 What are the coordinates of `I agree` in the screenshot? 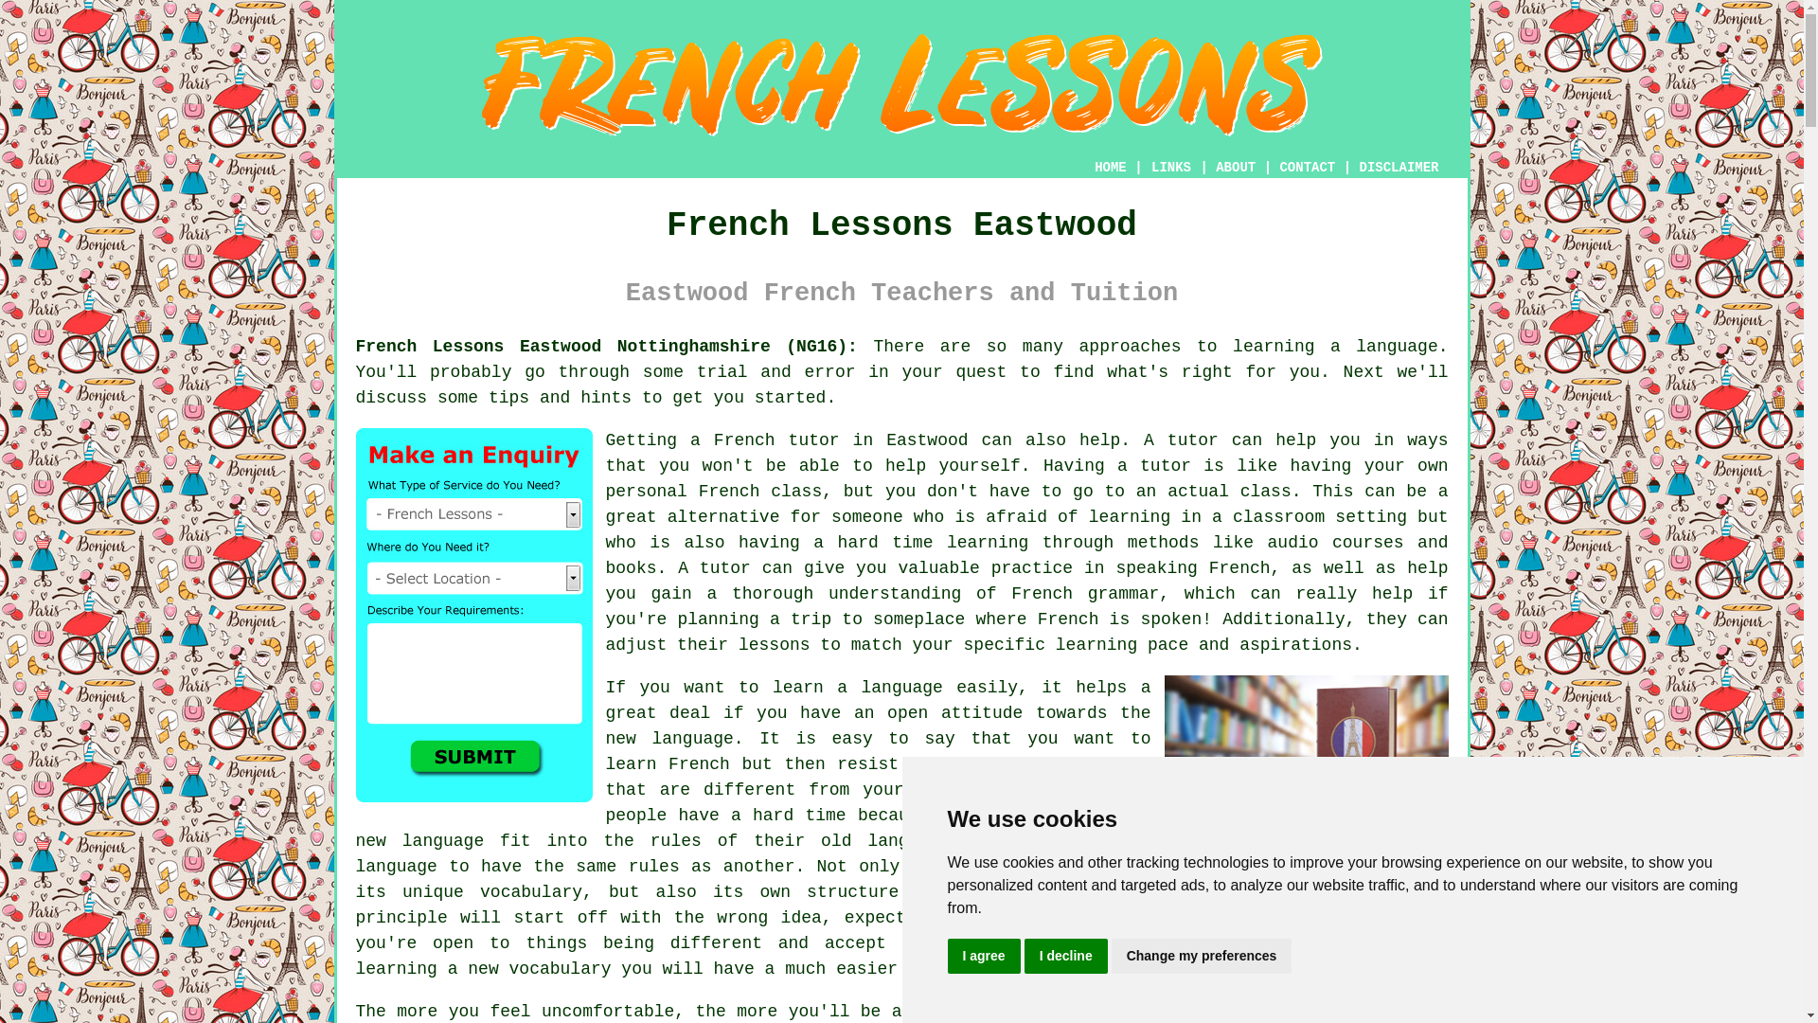 It's located at (983, 957).